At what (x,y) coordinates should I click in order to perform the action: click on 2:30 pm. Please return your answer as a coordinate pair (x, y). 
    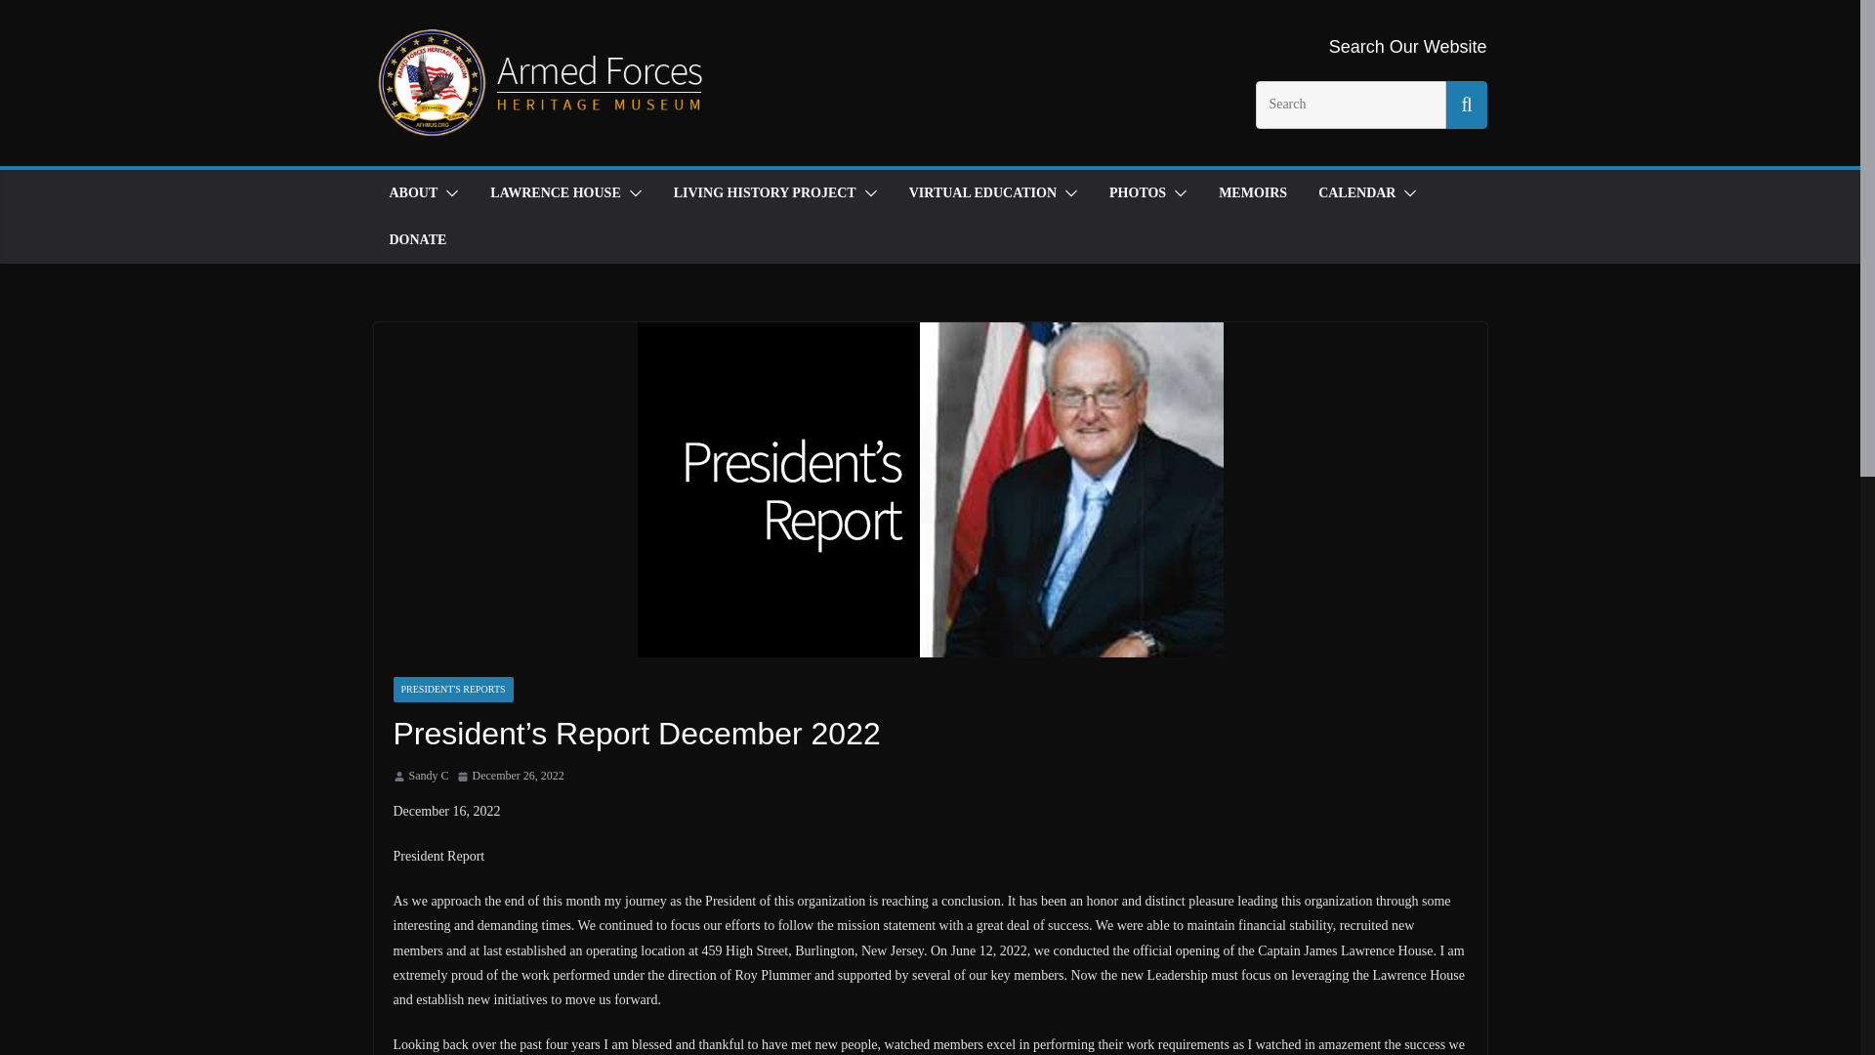
    Looking at the image, I should click on (510, 776).